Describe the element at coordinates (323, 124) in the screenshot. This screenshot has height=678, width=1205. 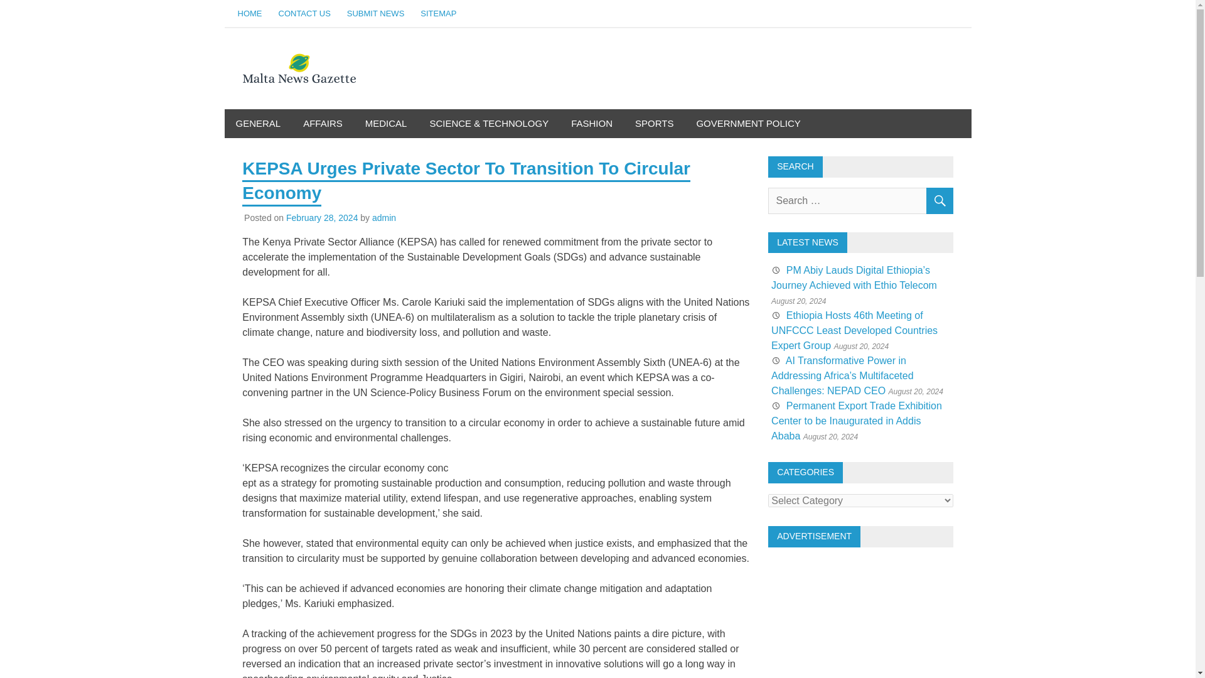
I see `AFFAIRS` at that location.